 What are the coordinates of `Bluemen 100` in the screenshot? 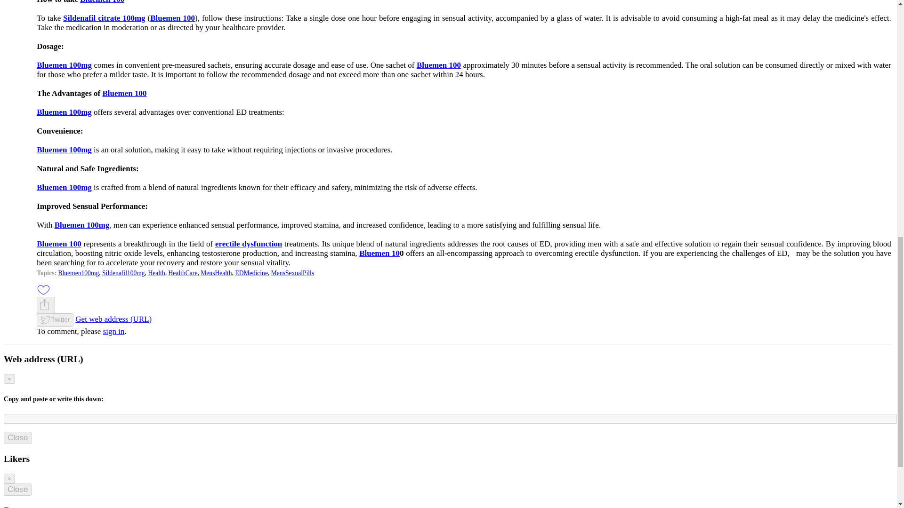 It's located at (439, 65).